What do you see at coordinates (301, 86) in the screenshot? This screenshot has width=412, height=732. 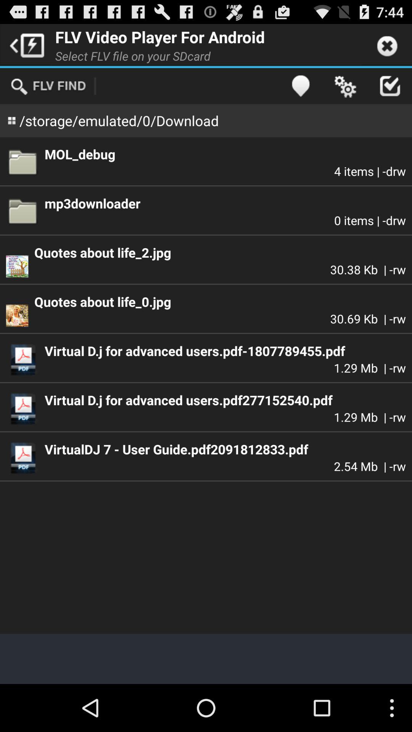 I see `click item to the right of storage emulated 0` at bounding box center [301, 86].